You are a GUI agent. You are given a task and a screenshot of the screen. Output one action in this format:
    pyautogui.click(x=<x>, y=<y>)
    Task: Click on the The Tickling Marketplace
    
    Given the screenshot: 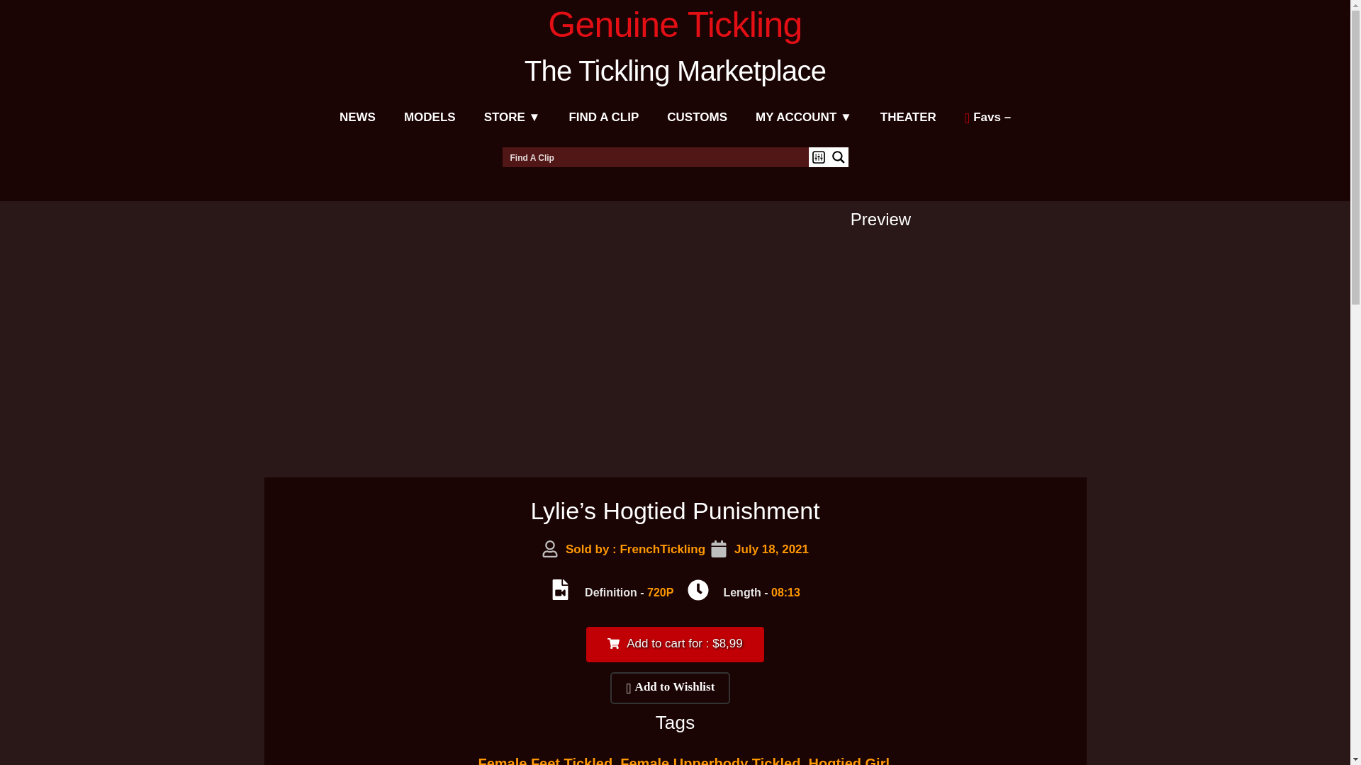 What is the action you would take?
    pyautogui.click(x=675, y=71)
    